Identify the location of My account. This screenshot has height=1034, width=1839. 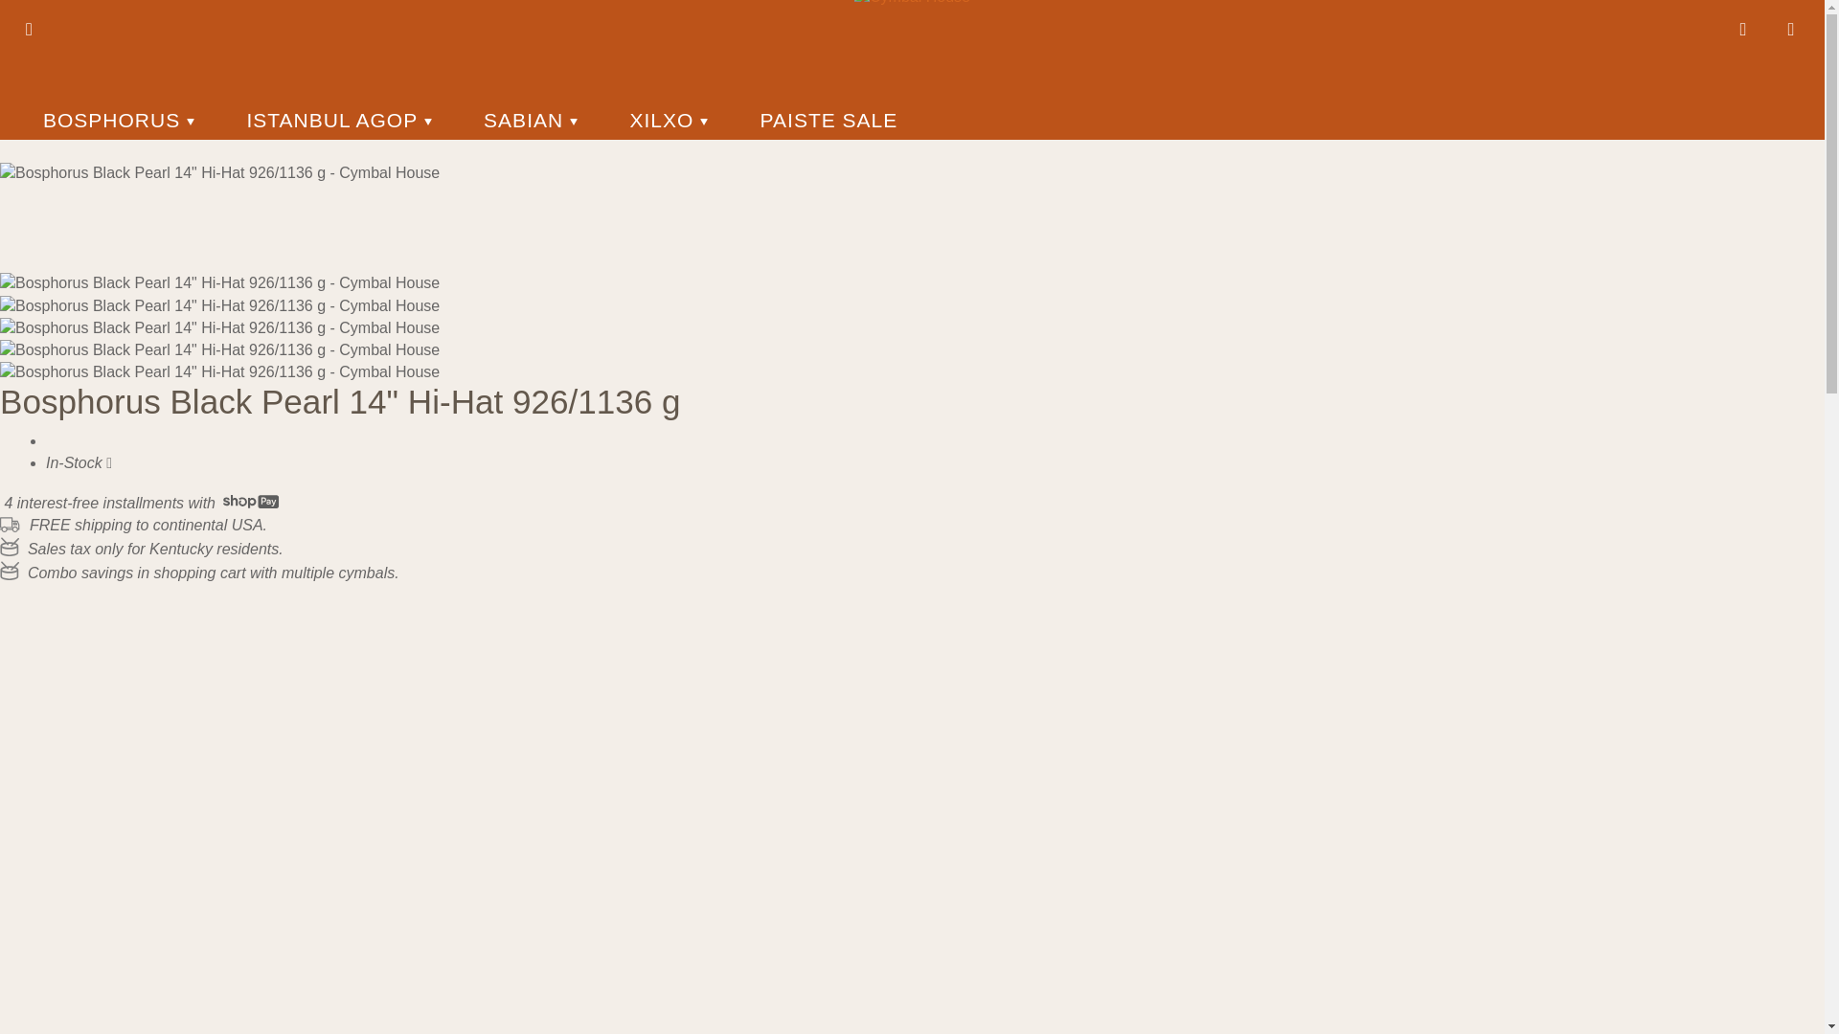
(1743, 30).